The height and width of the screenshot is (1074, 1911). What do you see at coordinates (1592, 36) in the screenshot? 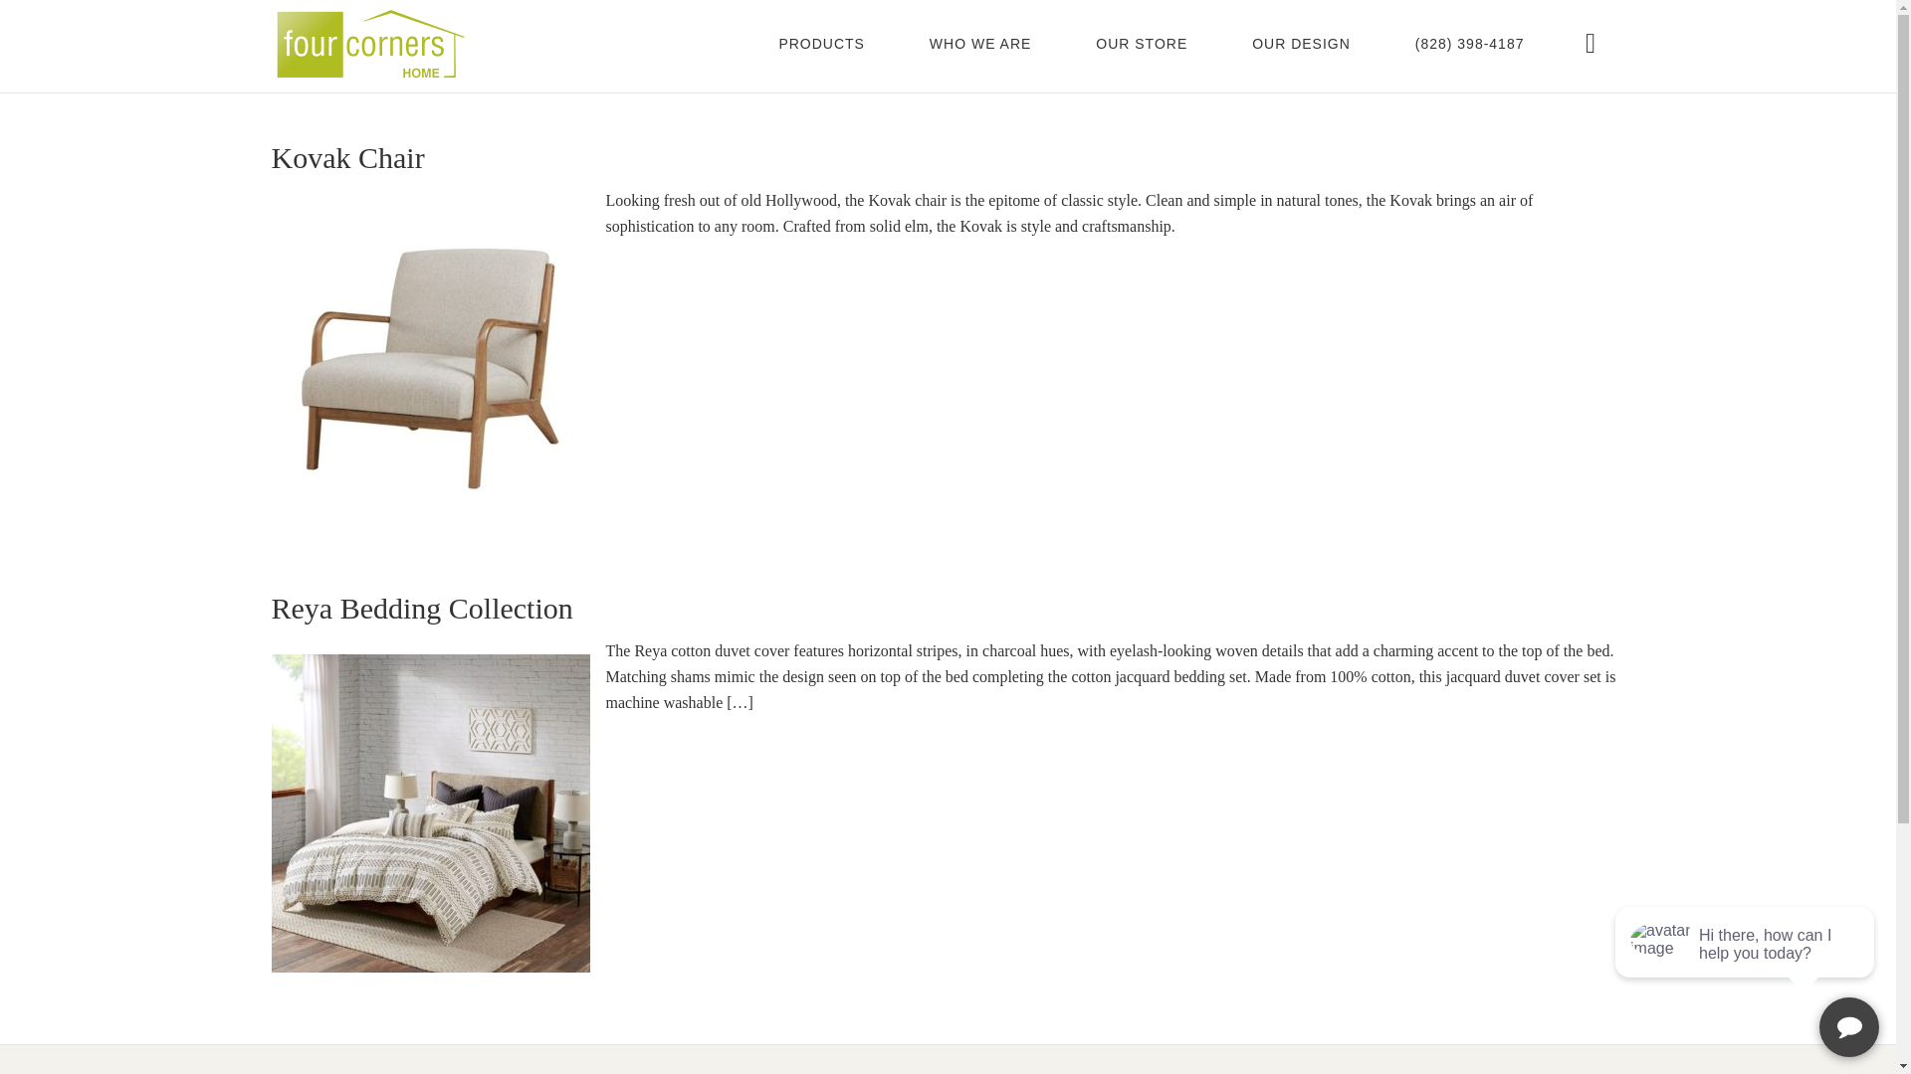
I see `SHOW SEARCH` at bounding box center [1592, 36].